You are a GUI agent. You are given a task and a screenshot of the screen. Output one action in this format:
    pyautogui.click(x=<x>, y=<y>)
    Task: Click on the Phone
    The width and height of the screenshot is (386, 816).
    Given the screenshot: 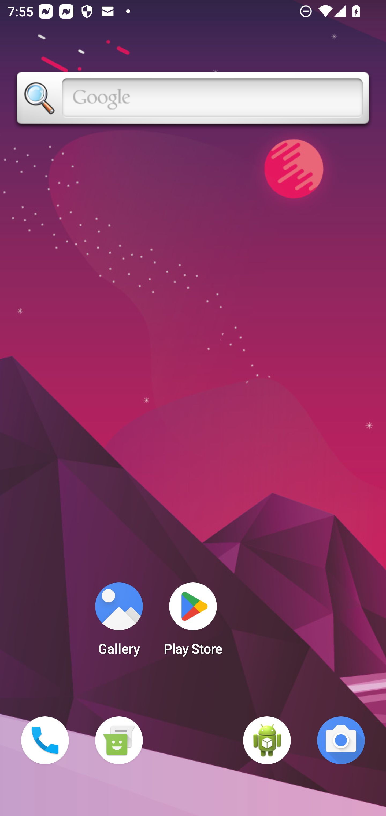 What is the action you would take?
    pyautogui.click(x=45, y=740)
    